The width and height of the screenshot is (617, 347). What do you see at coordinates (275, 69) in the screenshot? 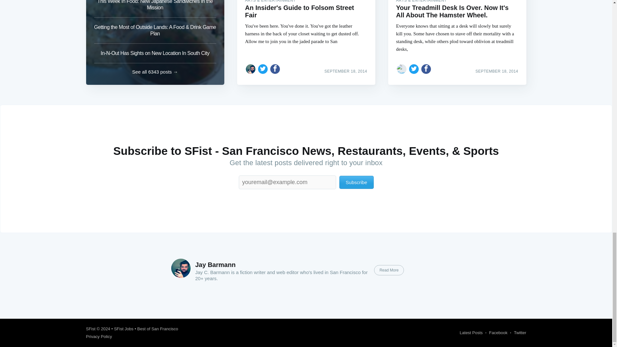
I see `Share on Facebook` at bounding box center [275, 69].